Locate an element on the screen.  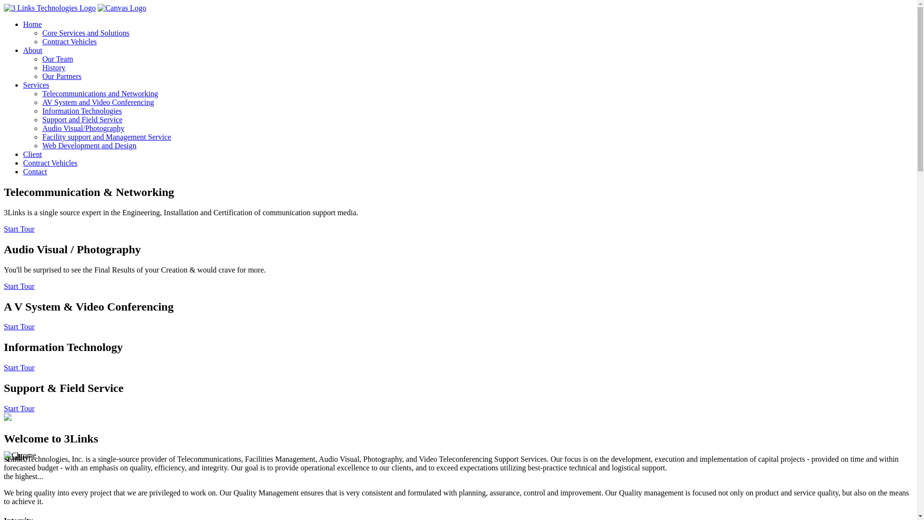
Our Team is located at coordinates (477, 59).